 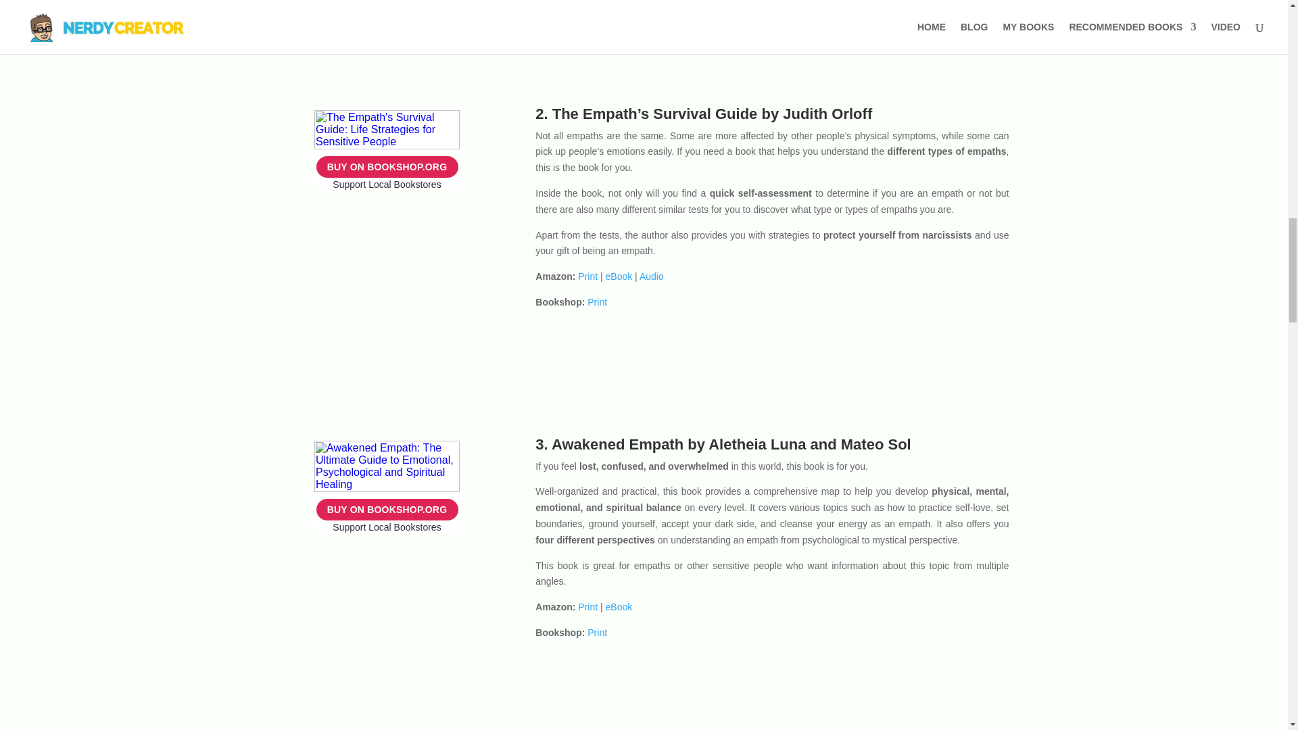 What do you see at coordinates (598, 632) in the screenshot?
I see `Print` at bounding box center [598, 632].